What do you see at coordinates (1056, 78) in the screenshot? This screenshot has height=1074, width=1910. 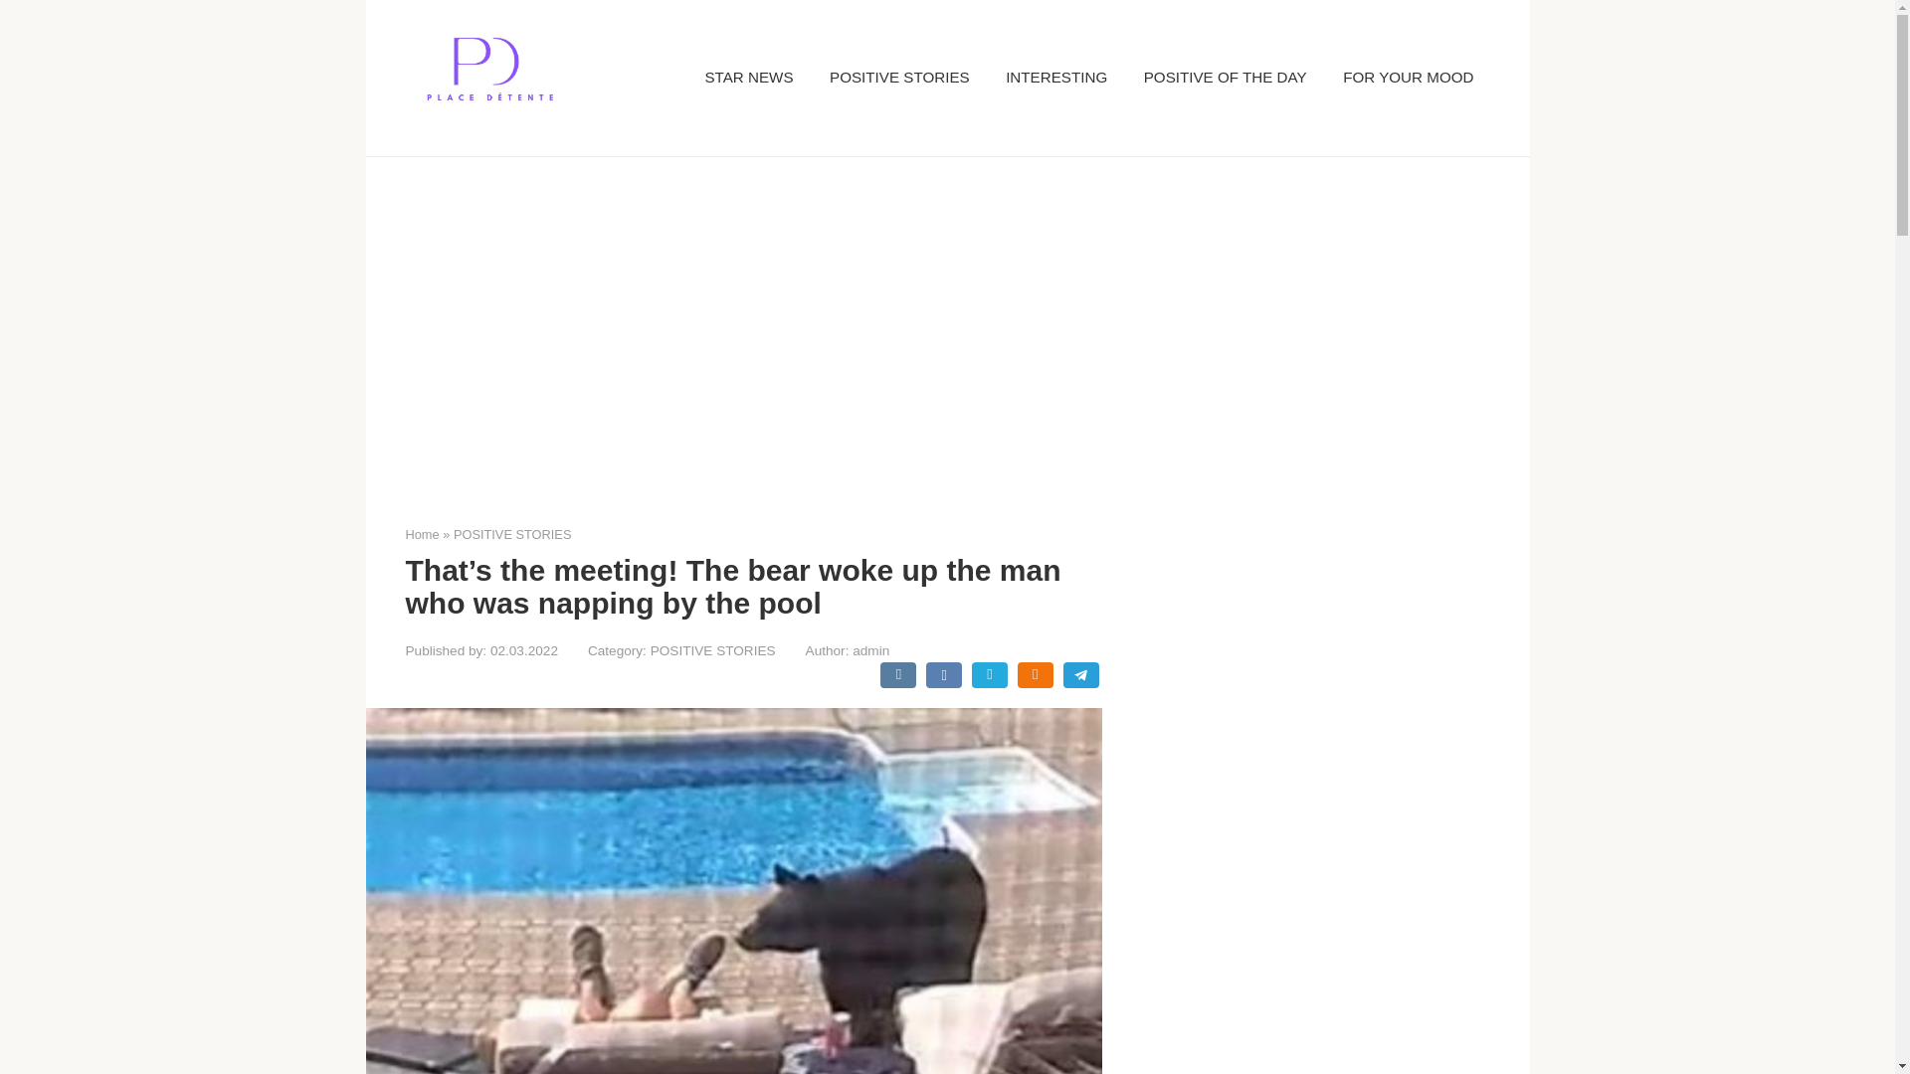 I see `INTERESTING` at bounding box center [1056, 78].